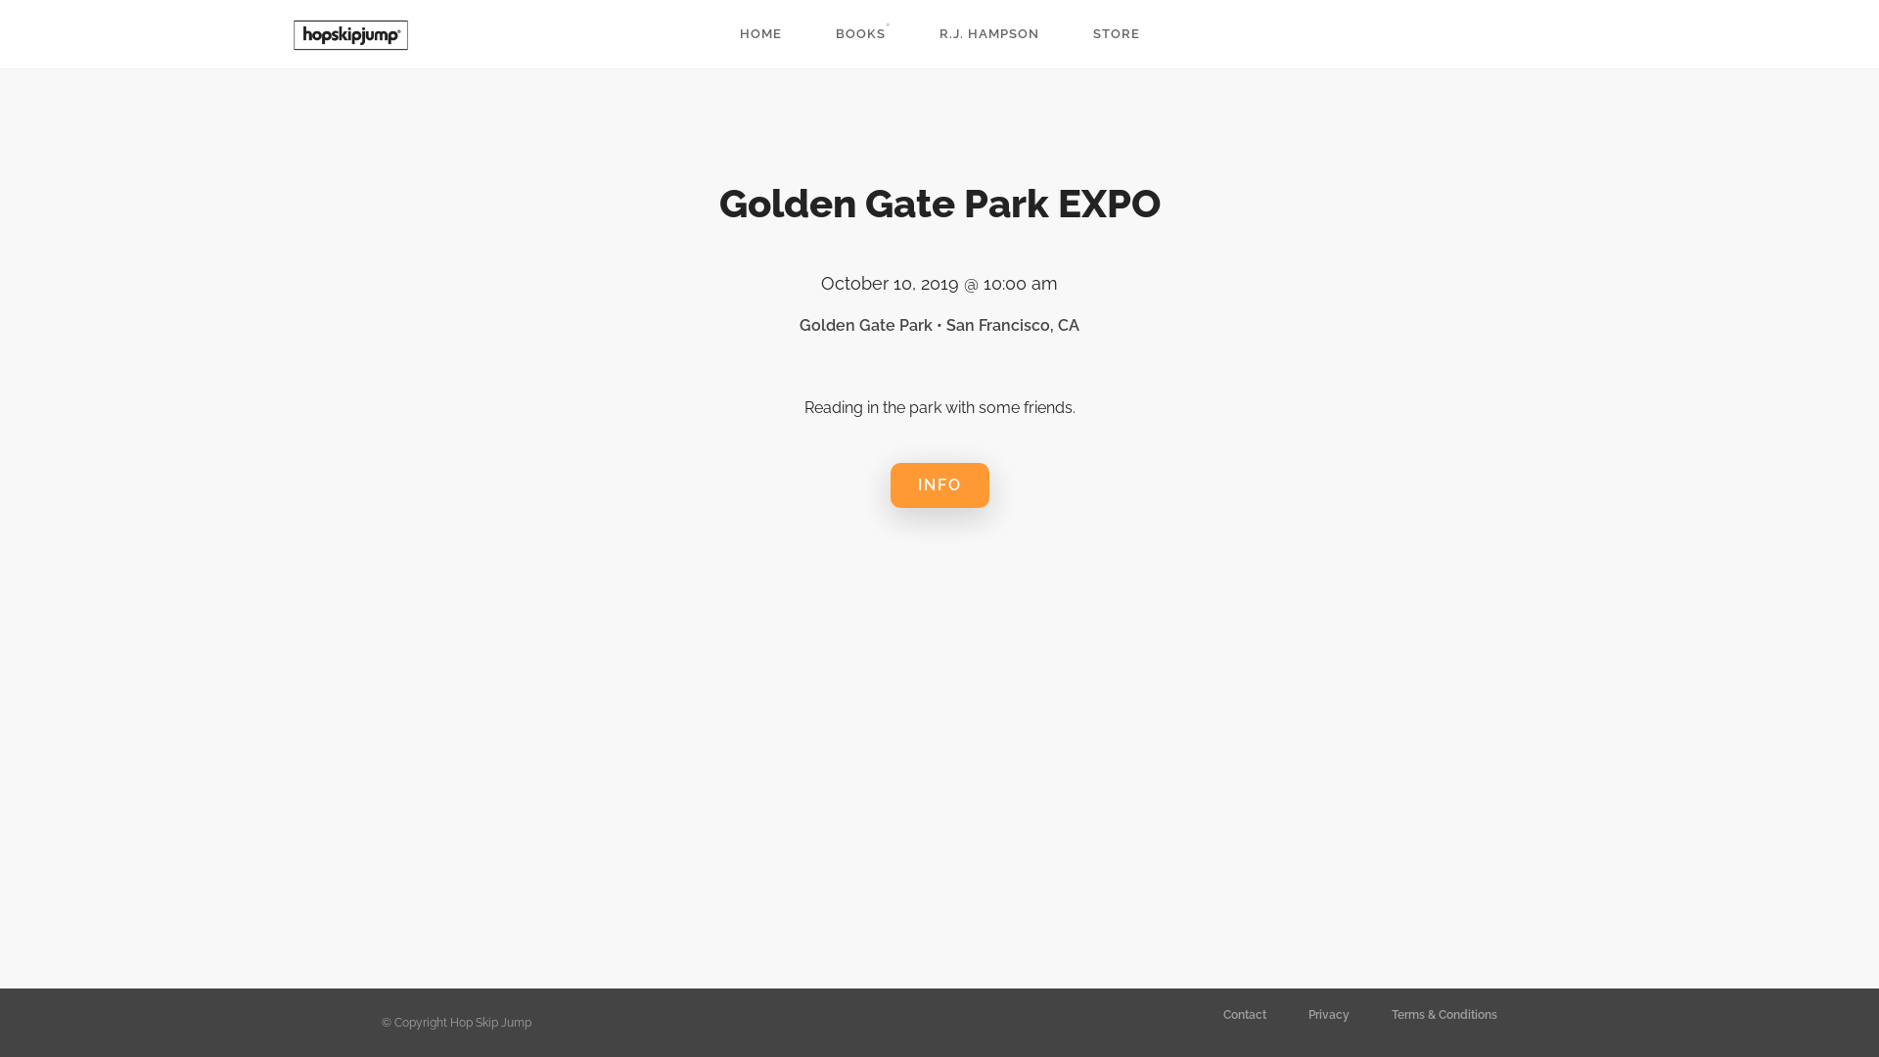 The height and width of the screenshot is (1057, 1879). Describe the element at coordinates (761, 34) in the screenshot. I see `HOME` at that location.